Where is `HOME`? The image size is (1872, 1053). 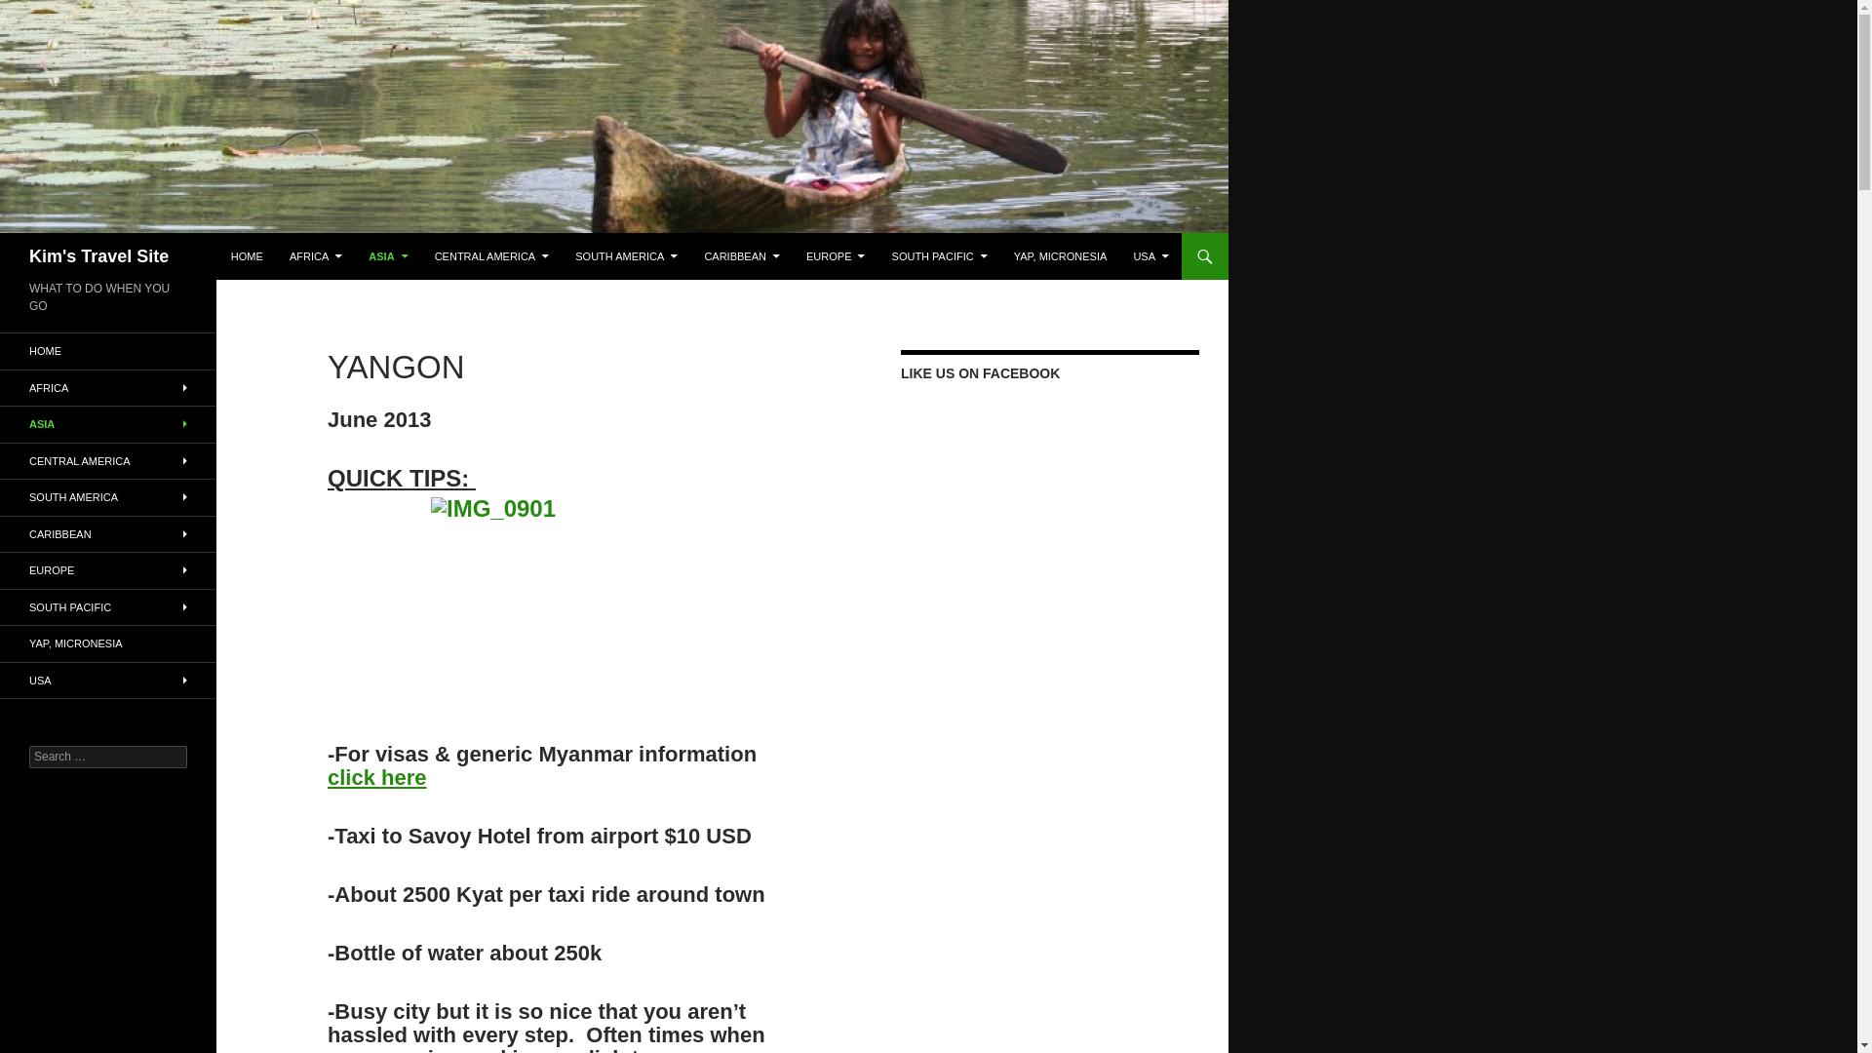 HOME is located at coordinates (247, 255).